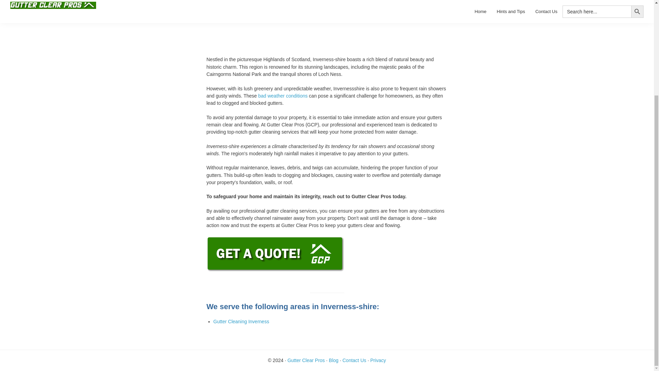 This screenshot has width=659, height=371. I want to click on Contact Us, so click(354, 360).